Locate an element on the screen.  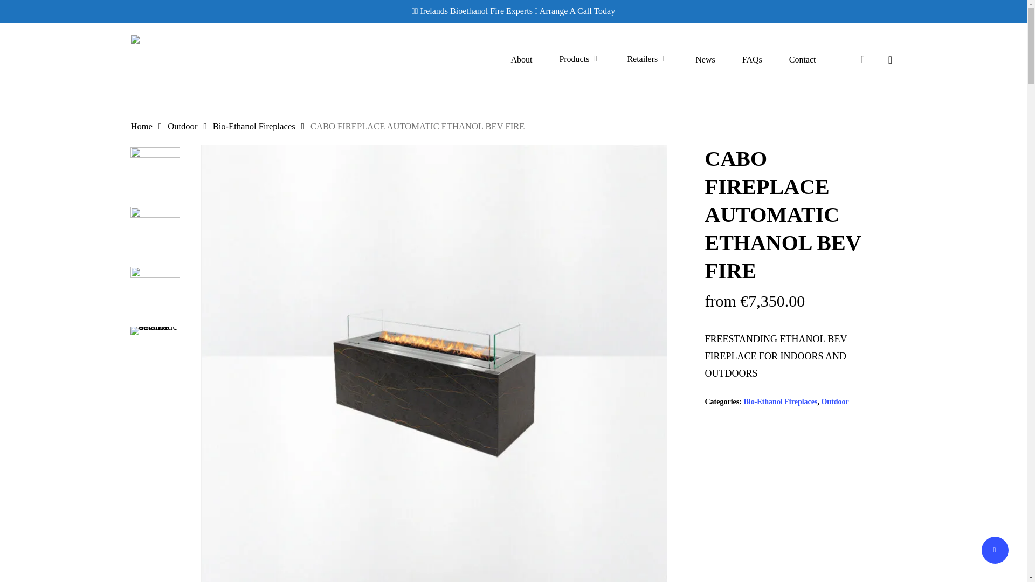
Home is located at coordinates (141, 126).